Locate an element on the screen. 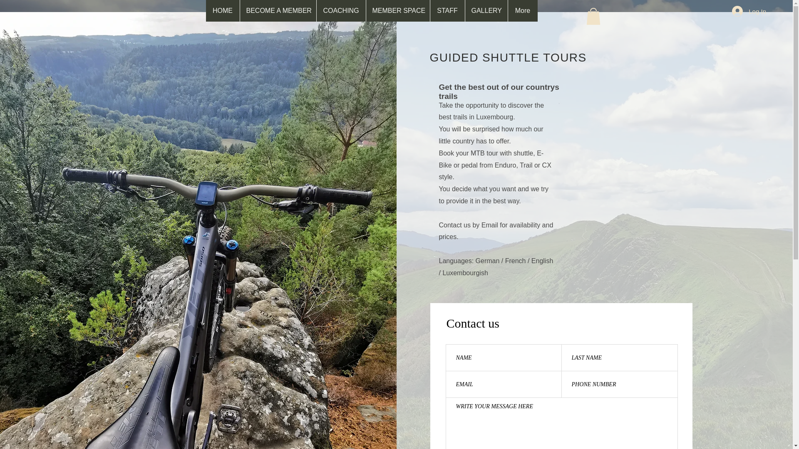  COACHING is located at coordinates (341, 11).